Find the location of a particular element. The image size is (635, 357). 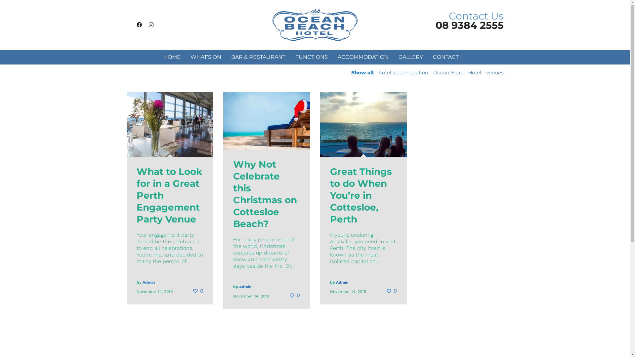

GALLERY is located at coordinates (411, 57).